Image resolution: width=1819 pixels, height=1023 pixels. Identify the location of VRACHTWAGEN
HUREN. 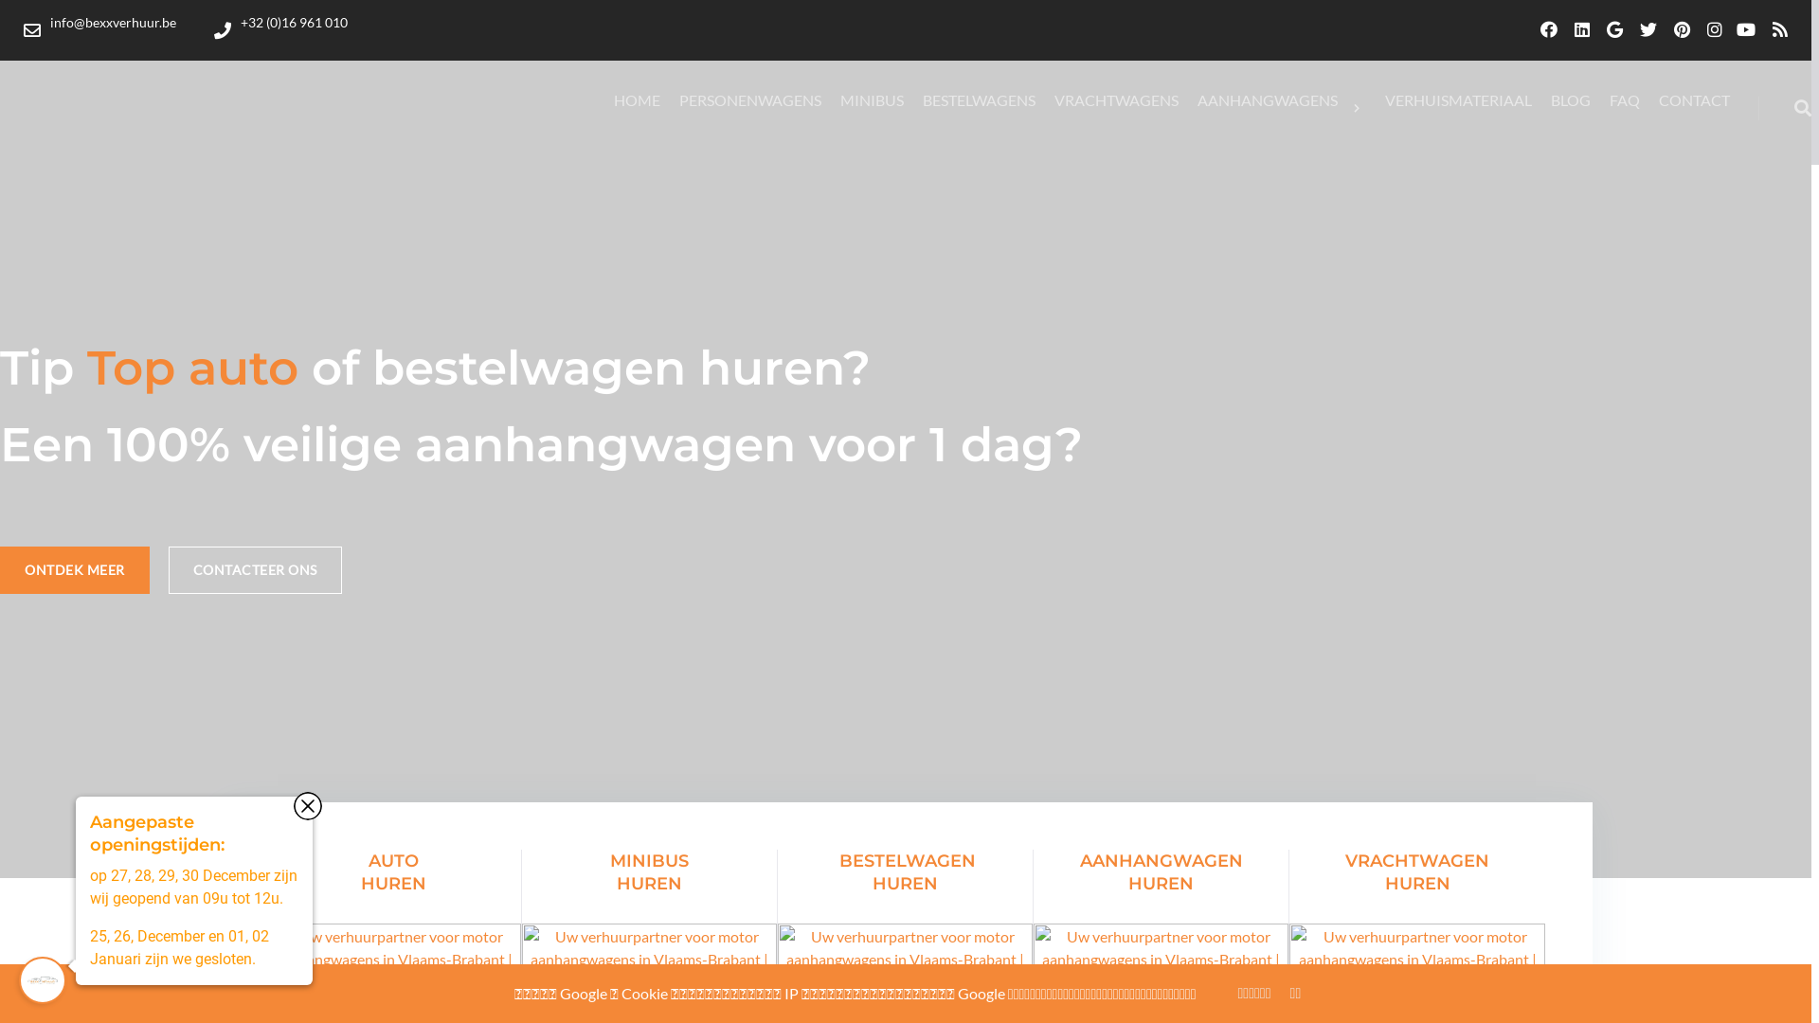
(1417, 933).